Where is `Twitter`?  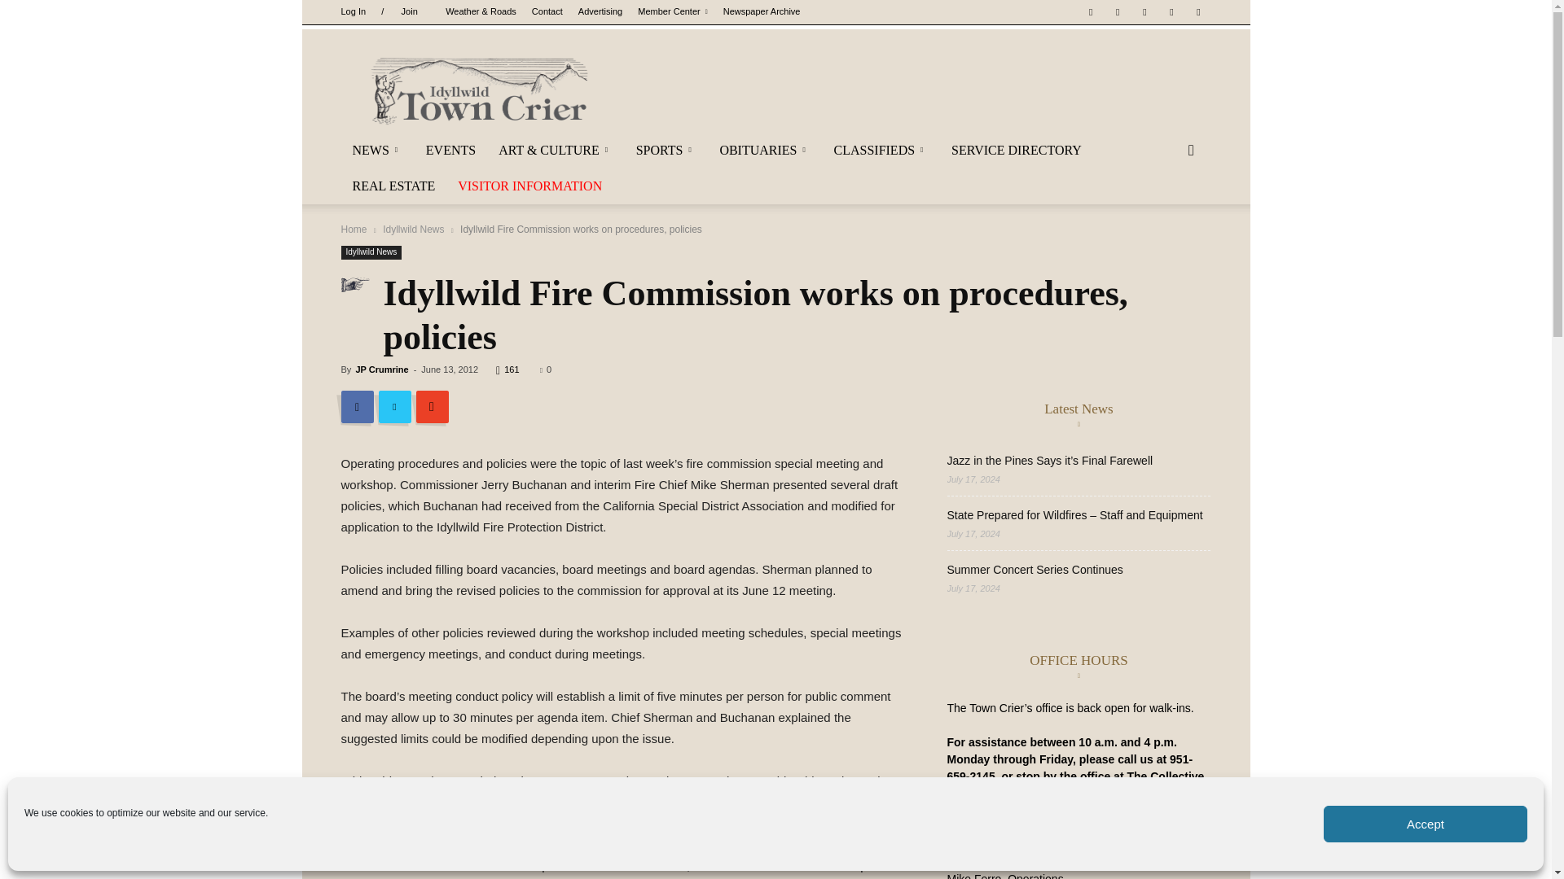 Twitter is located at coordinates (1171, 11).